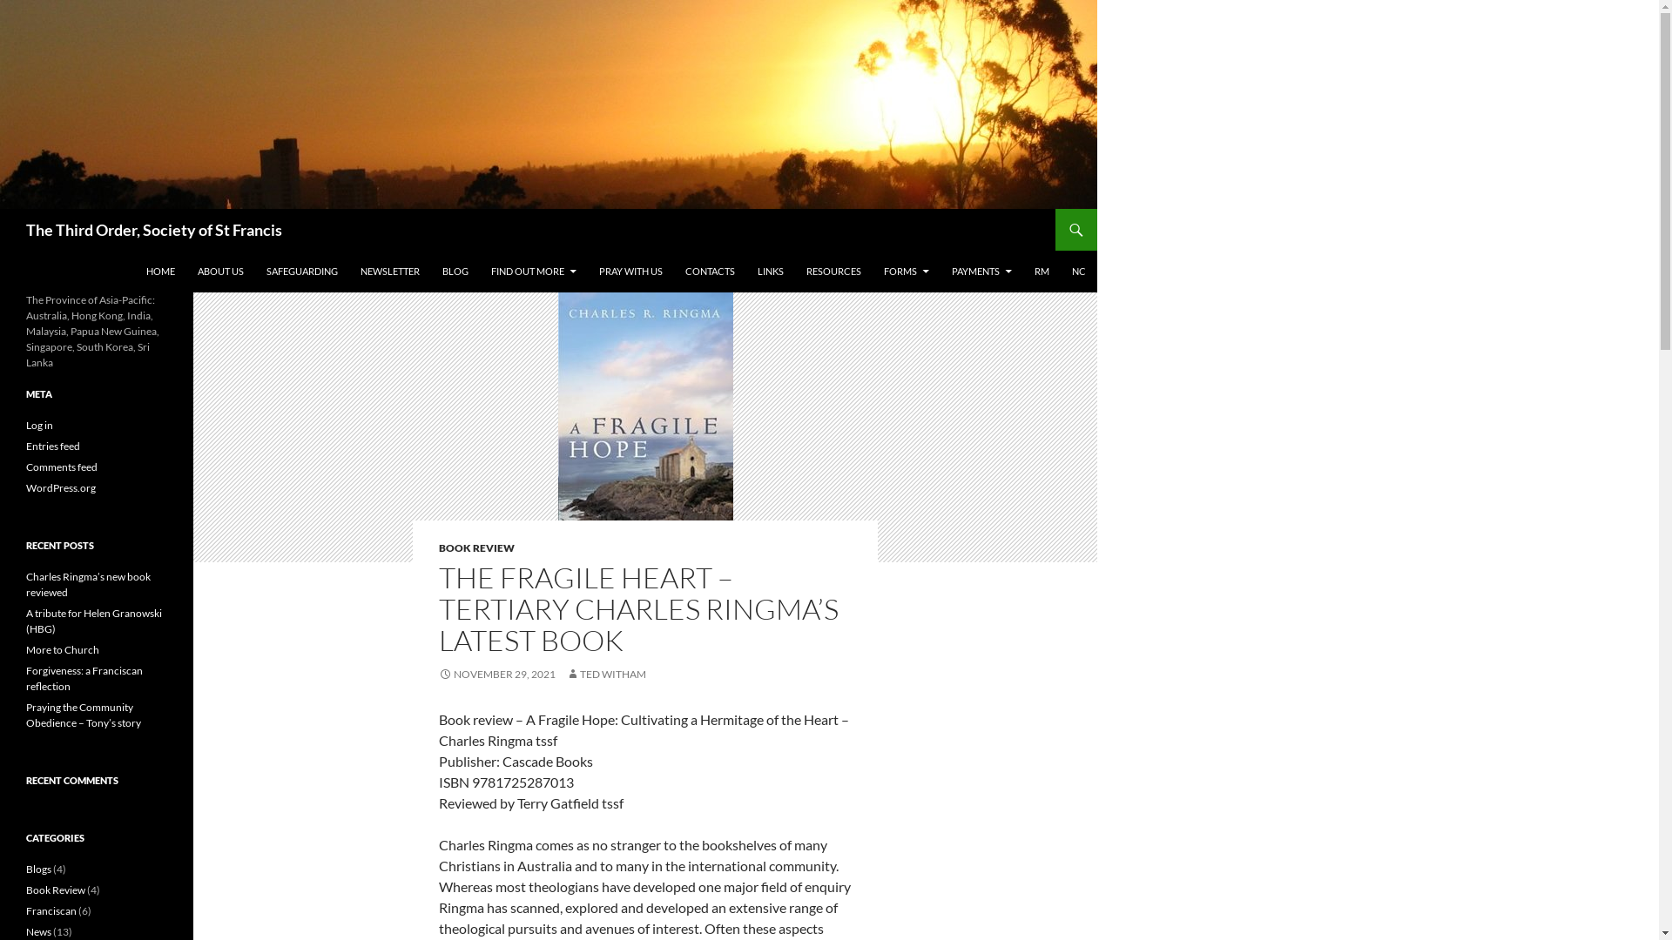  I want to click on RM, so click(1042, 272).